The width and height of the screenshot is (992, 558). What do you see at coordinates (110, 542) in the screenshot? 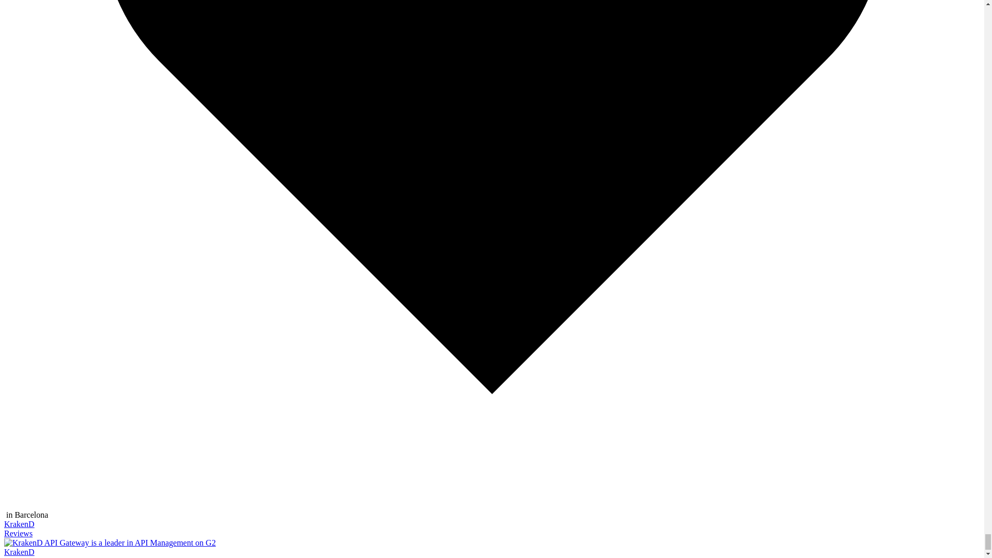
I see `KrakenD API Gateway is a leader in API Management on G2` at bounding box center [110, 542].